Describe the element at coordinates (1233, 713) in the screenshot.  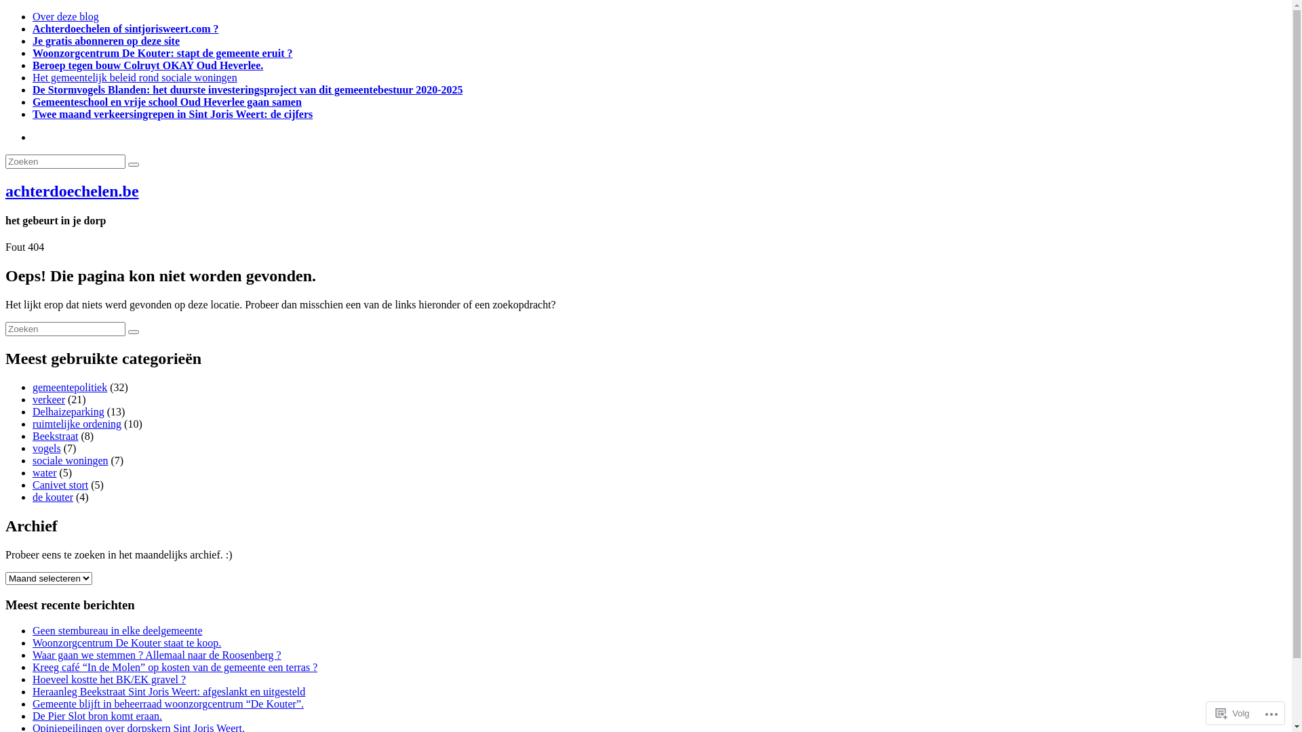
I see `Volg` at that location.